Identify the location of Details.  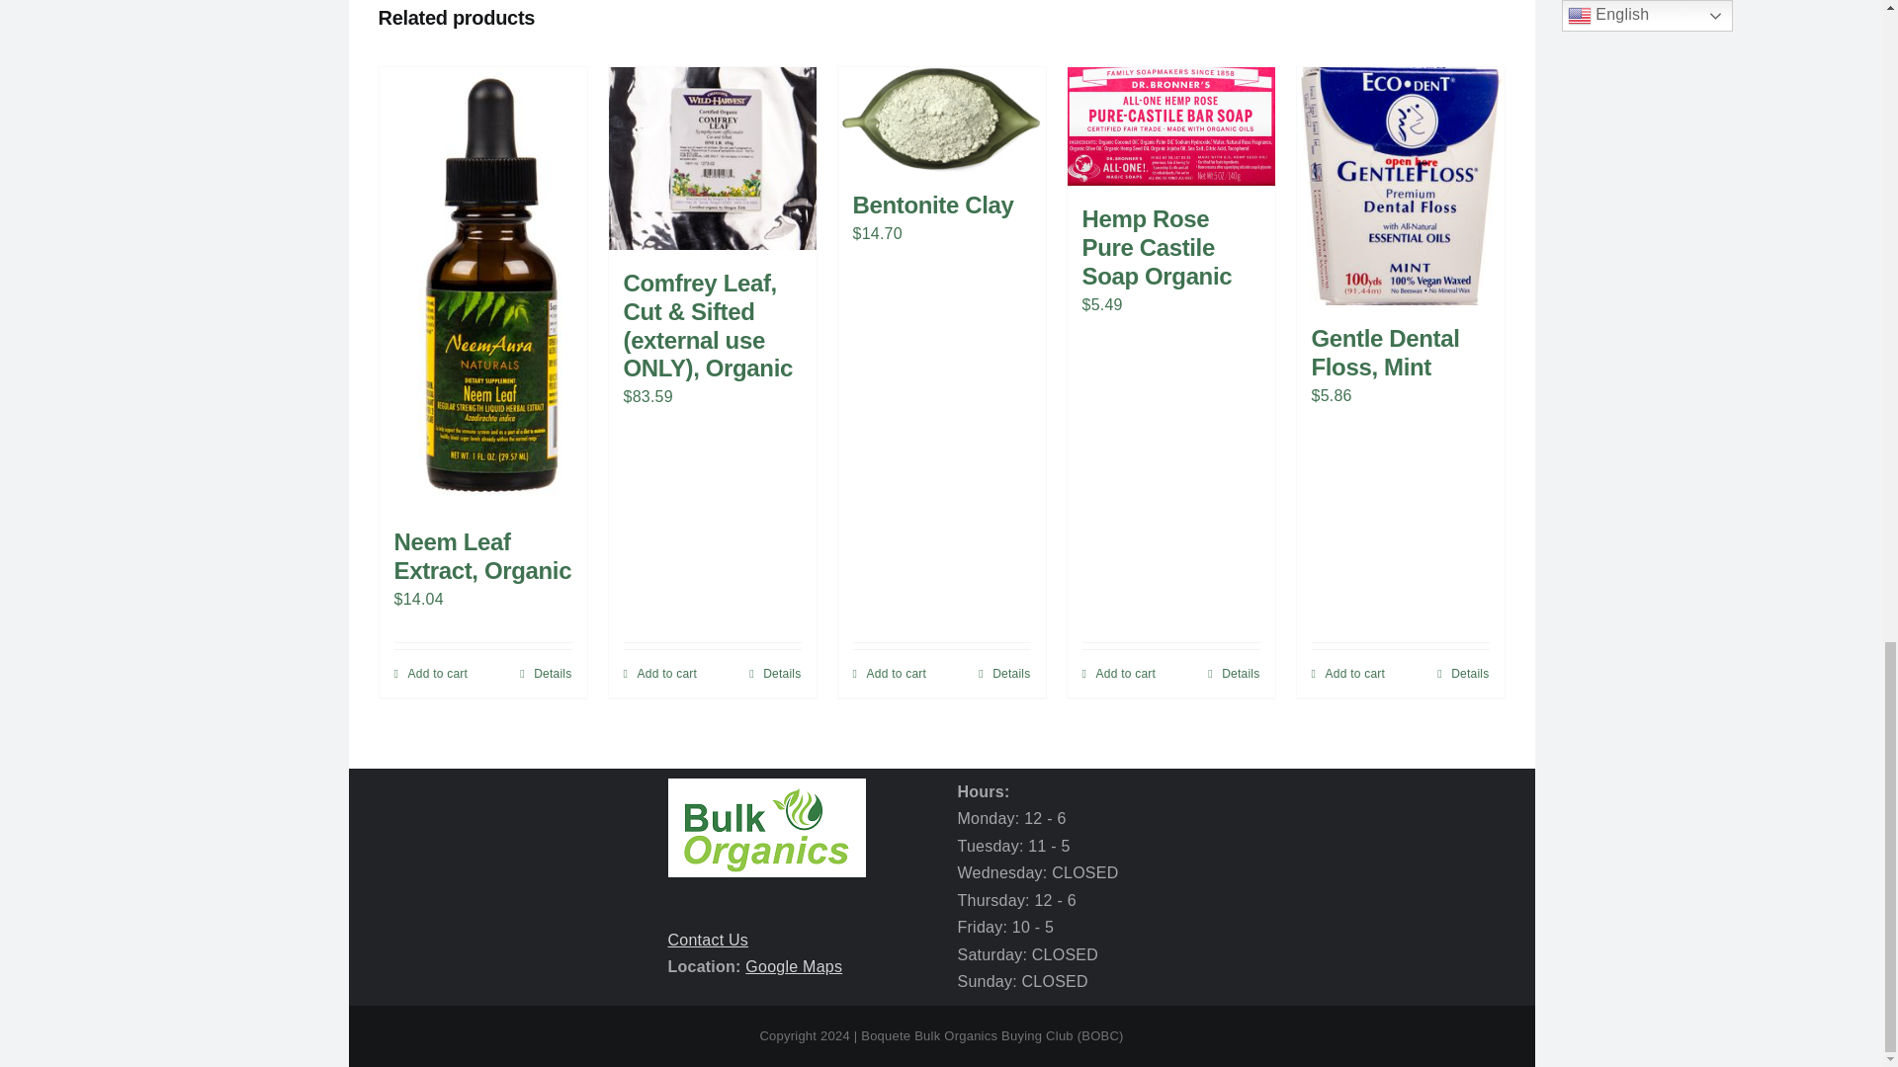
(775, 674).